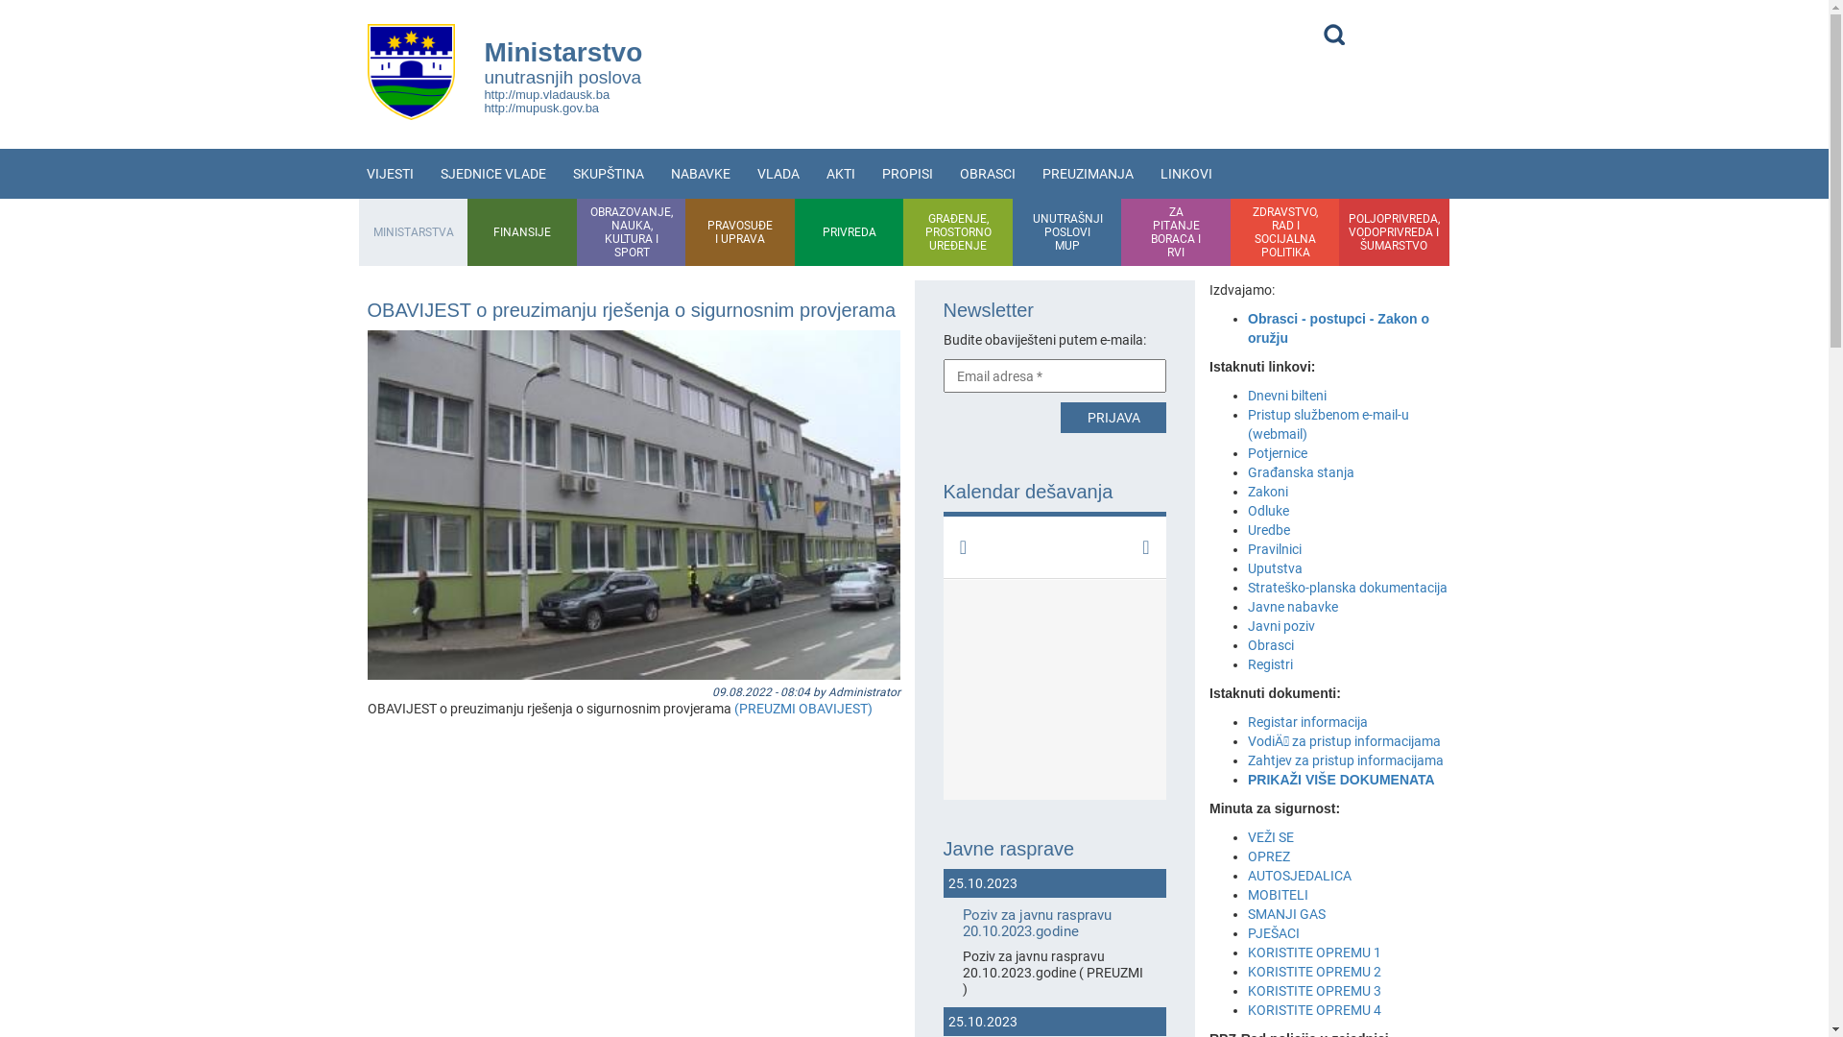 This screenshot has width=1843, height=1037. Describe the element at coordinates (1089, 174) in the screenshot. I see `PREUZIMANJA` at that location.